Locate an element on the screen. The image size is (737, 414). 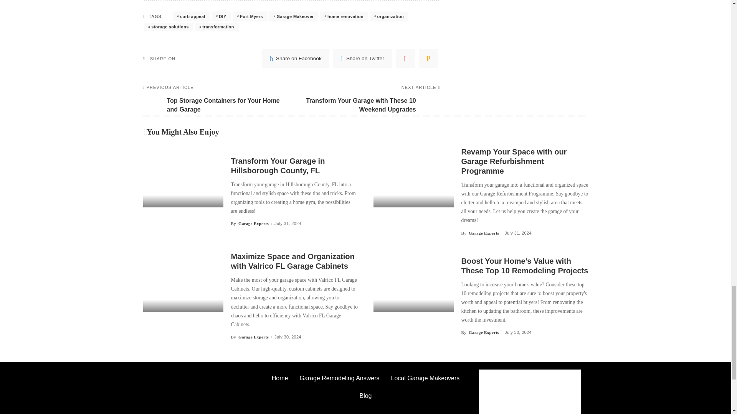
organization is located at coordinates (389, 16).